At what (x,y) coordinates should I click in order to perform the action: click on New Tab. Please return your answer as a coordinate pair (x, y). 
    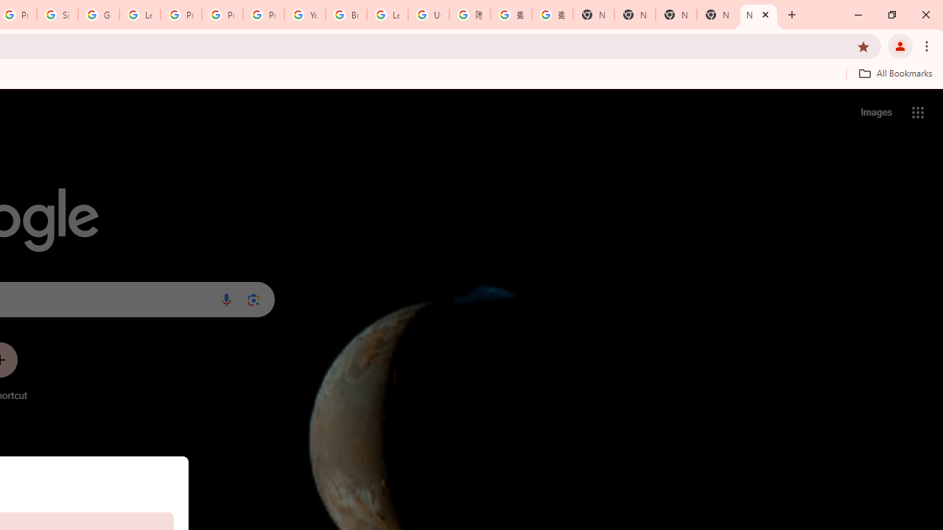
    Looking at the image, I should click on (594, 15).